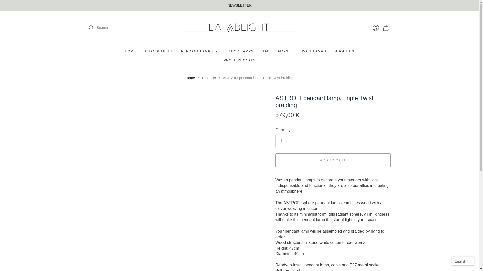 This screenshot has width=483, height=271. I want to click on Cart, so click(386, 28).